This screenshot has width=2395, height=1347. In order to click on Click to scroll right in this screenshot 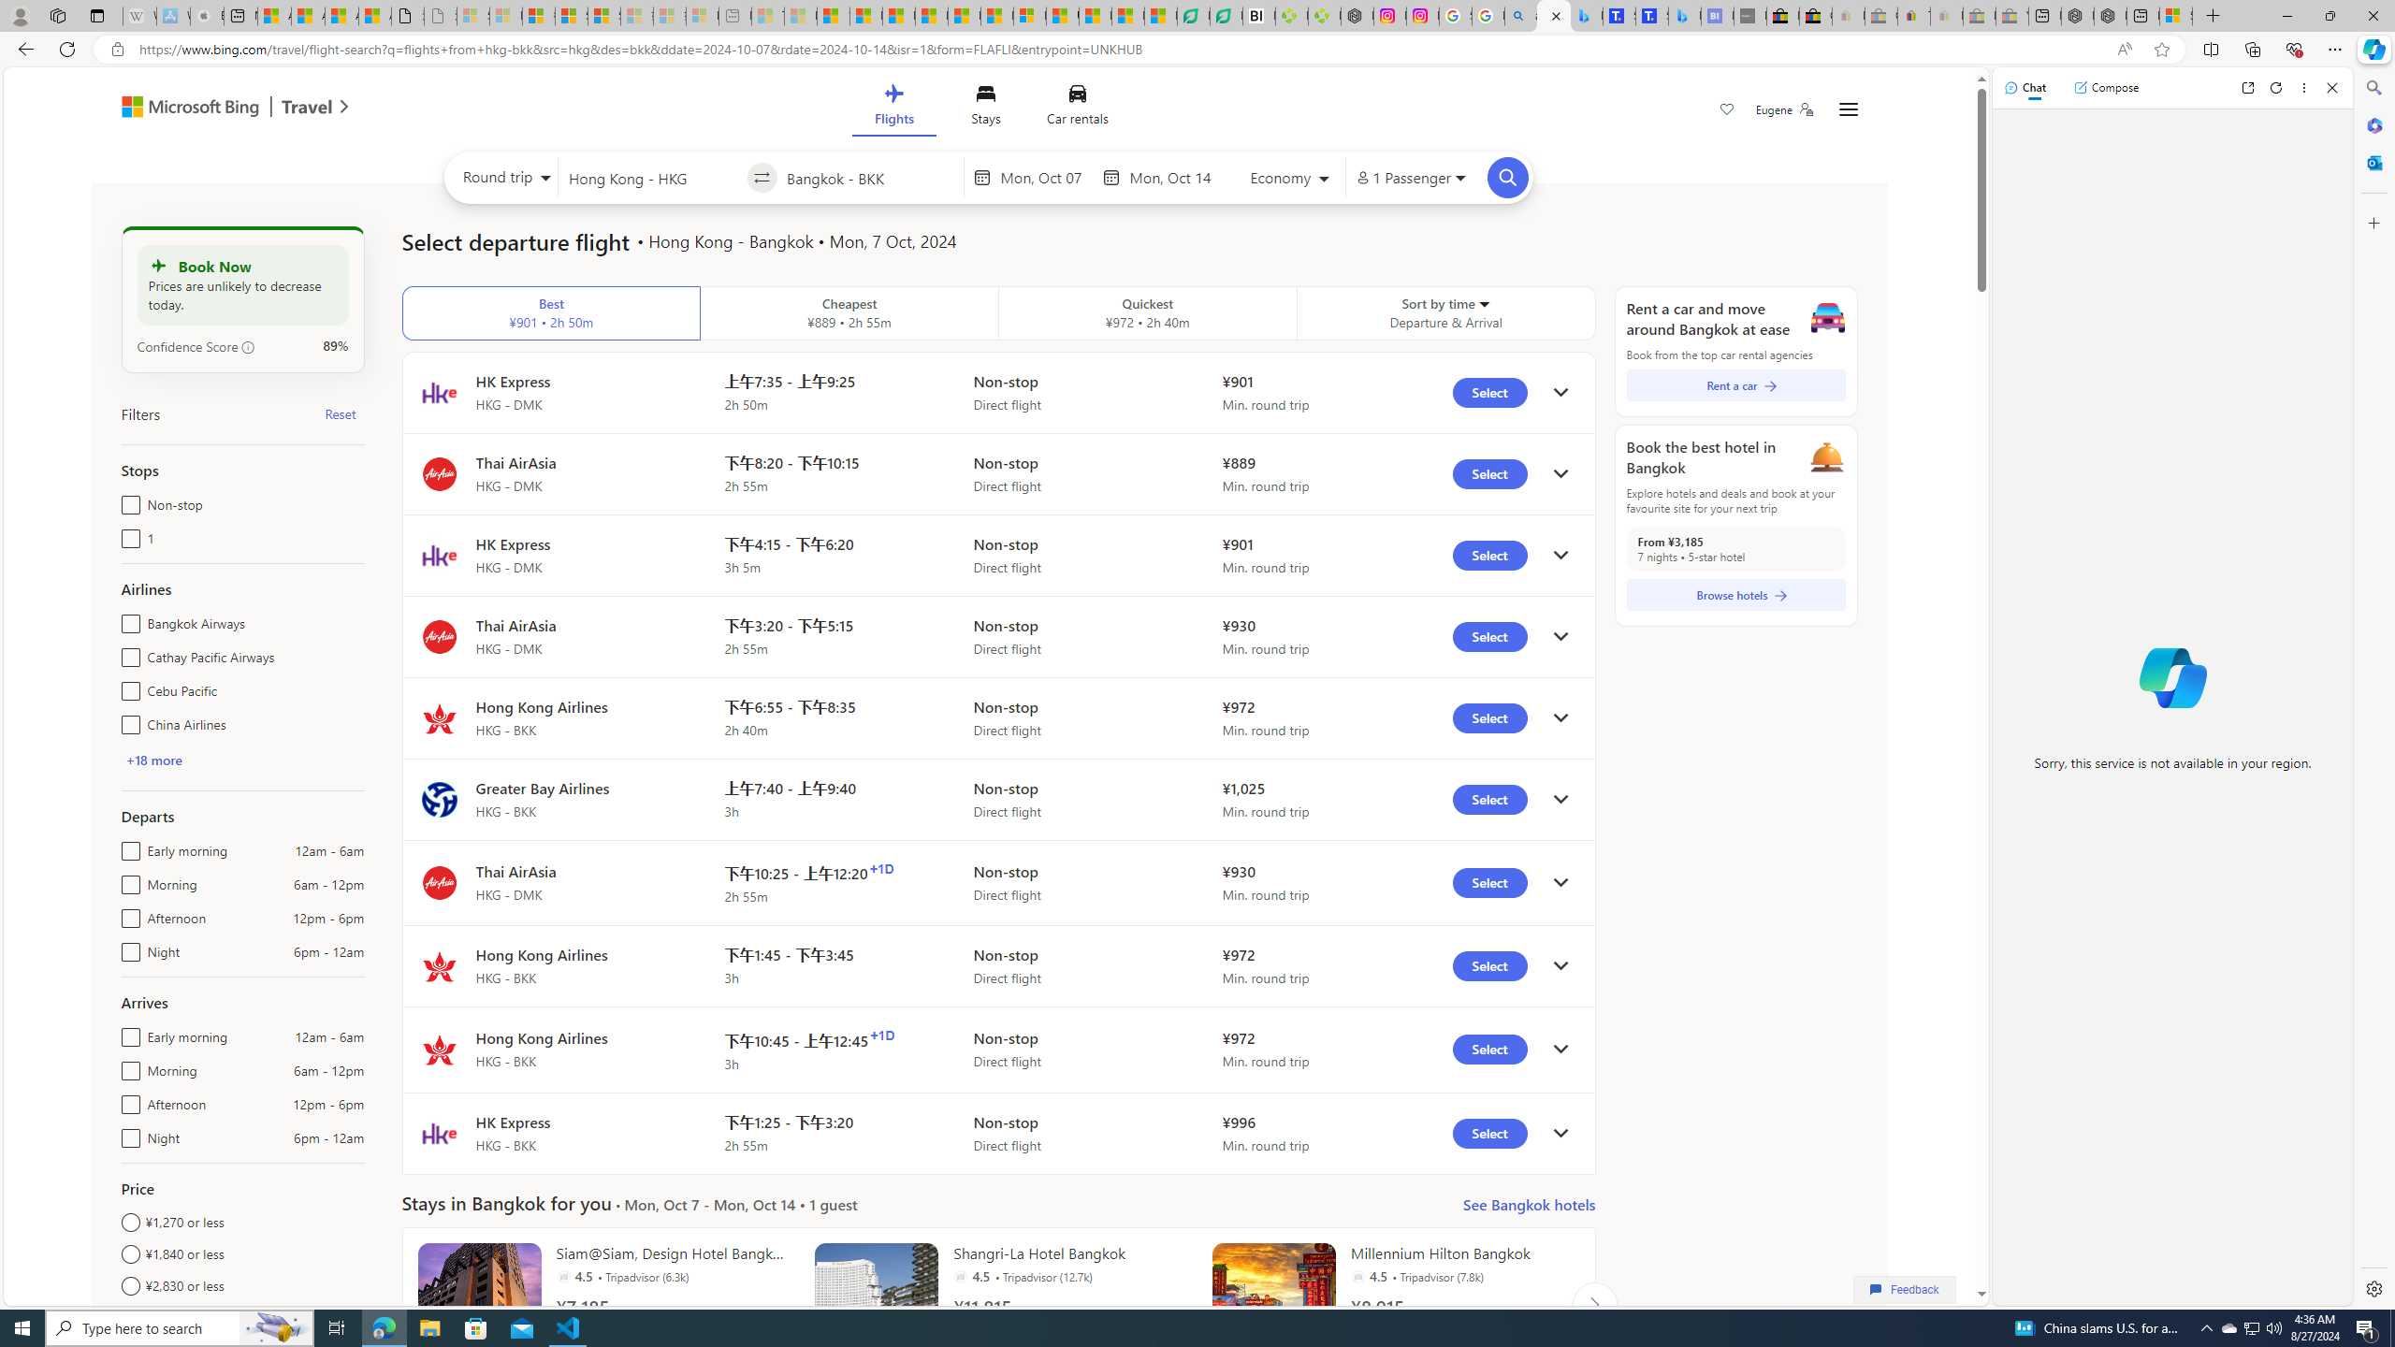, I will do `click(1594, 1304)`.